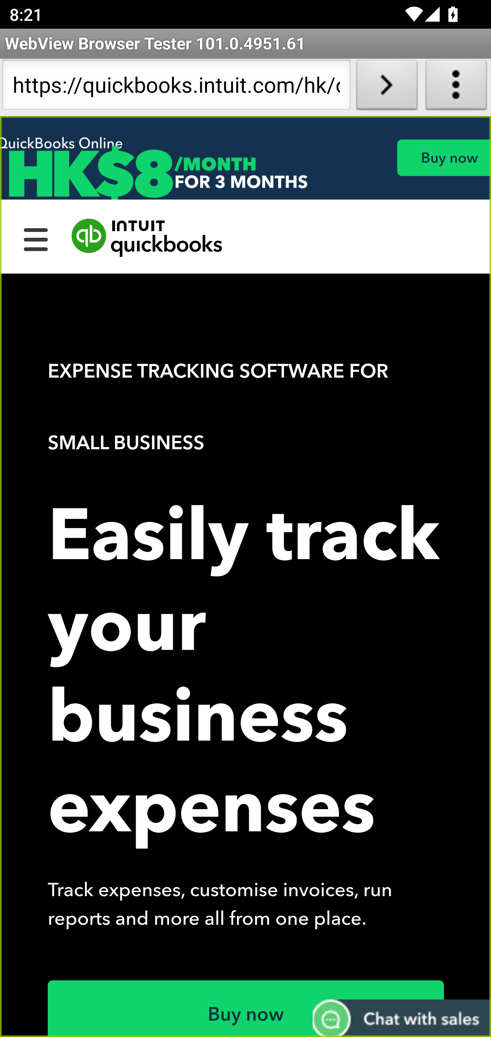 The width and height of the screenshot is (491, 1037). What do you see at coordinates (387, 87) in the screenshot?
I see `Load URL` at bounding box center [387, 87].